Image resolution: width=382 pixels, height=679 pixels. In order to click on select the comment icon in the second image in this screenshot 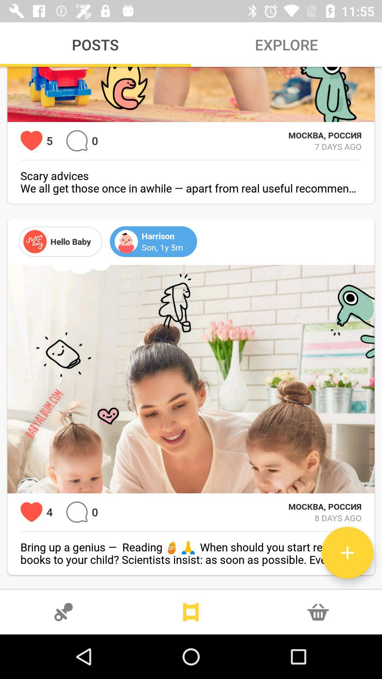, I will do `click(77, 512)`.